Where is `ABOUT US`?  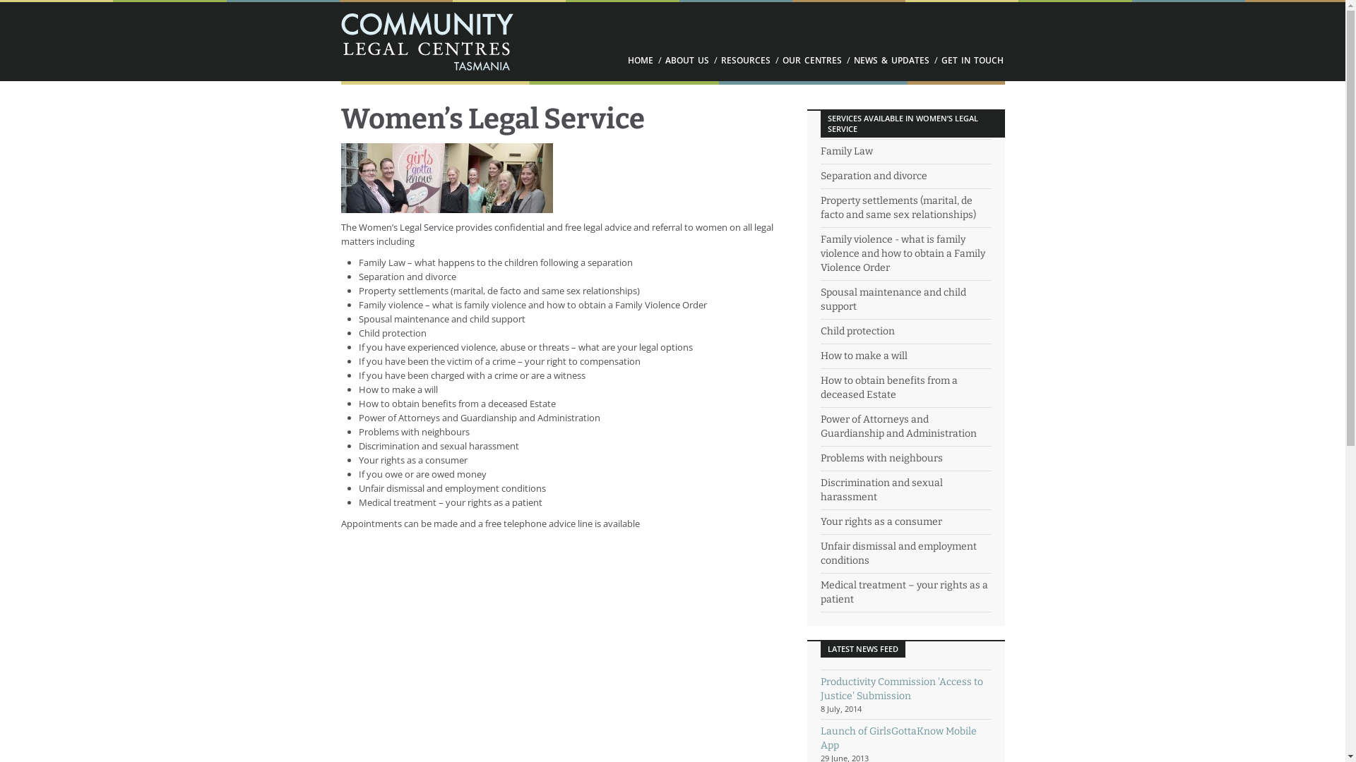 ABOUT US is located at coordinates (687, 61).